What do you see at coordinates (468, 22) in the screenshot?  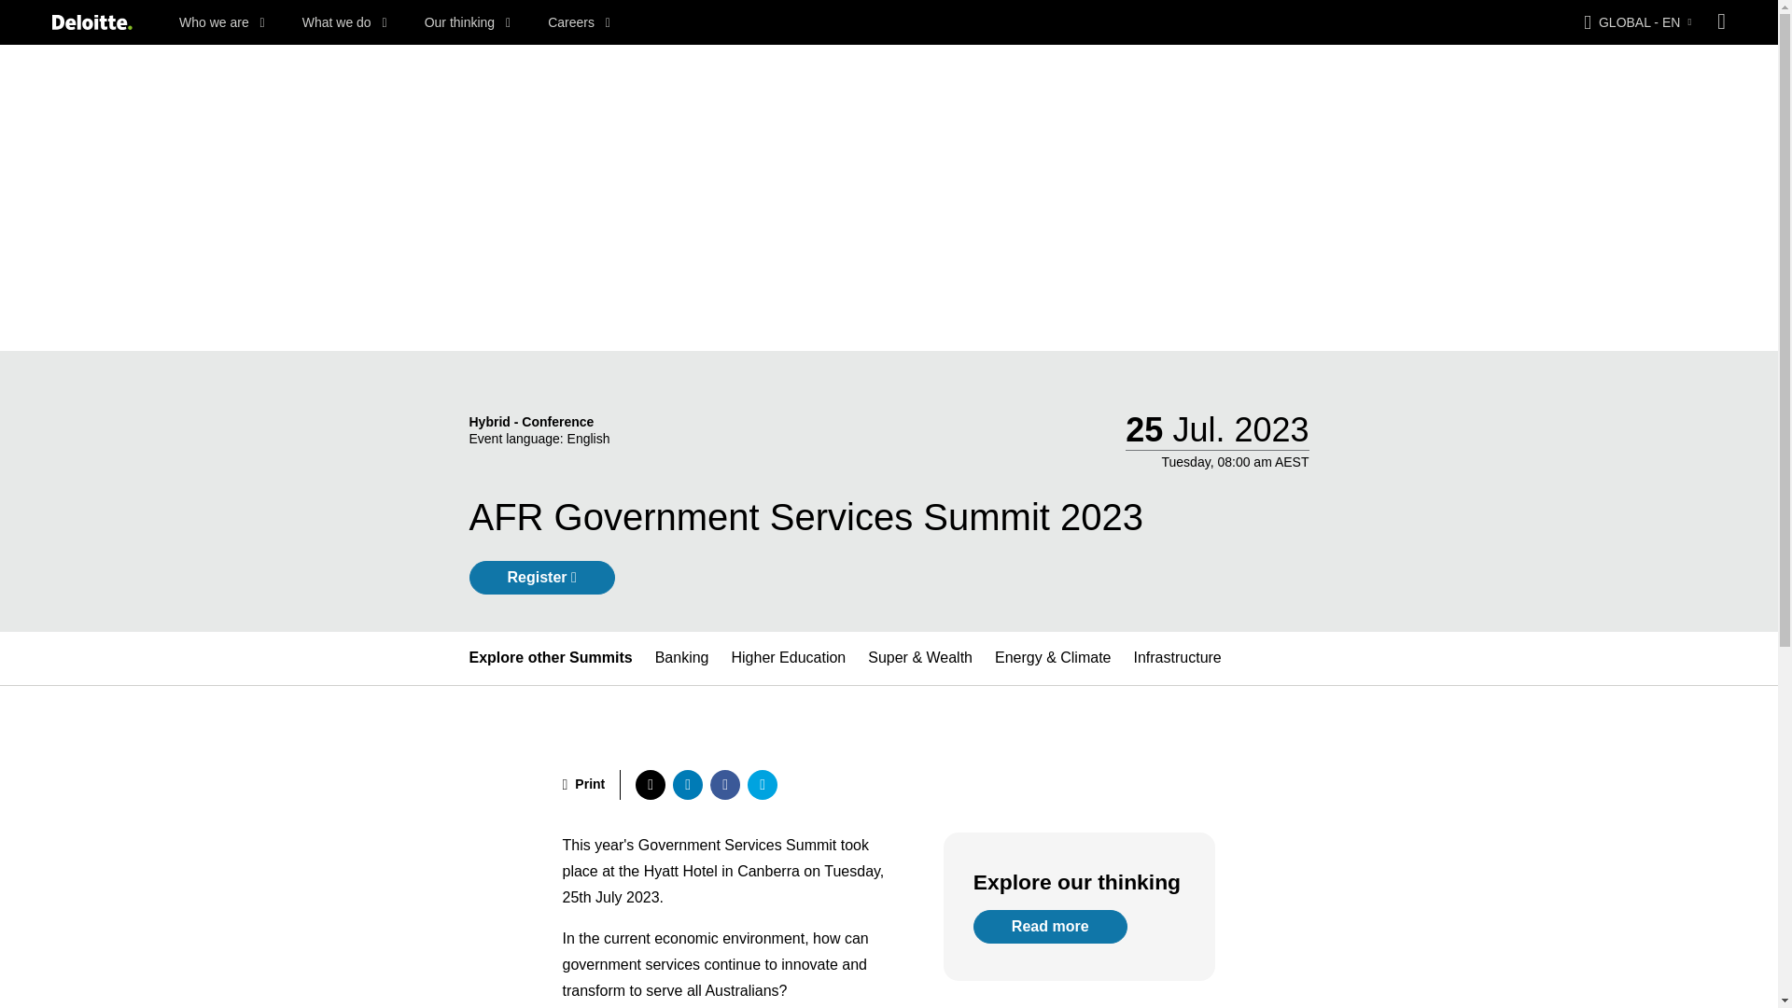 I see `Our thinking` at bounding box center [468, 22].